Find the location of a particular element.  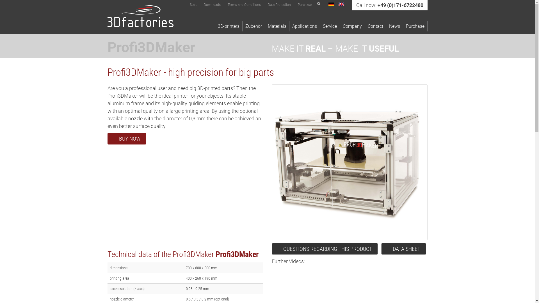

Service is located at coordinates (330, 26).